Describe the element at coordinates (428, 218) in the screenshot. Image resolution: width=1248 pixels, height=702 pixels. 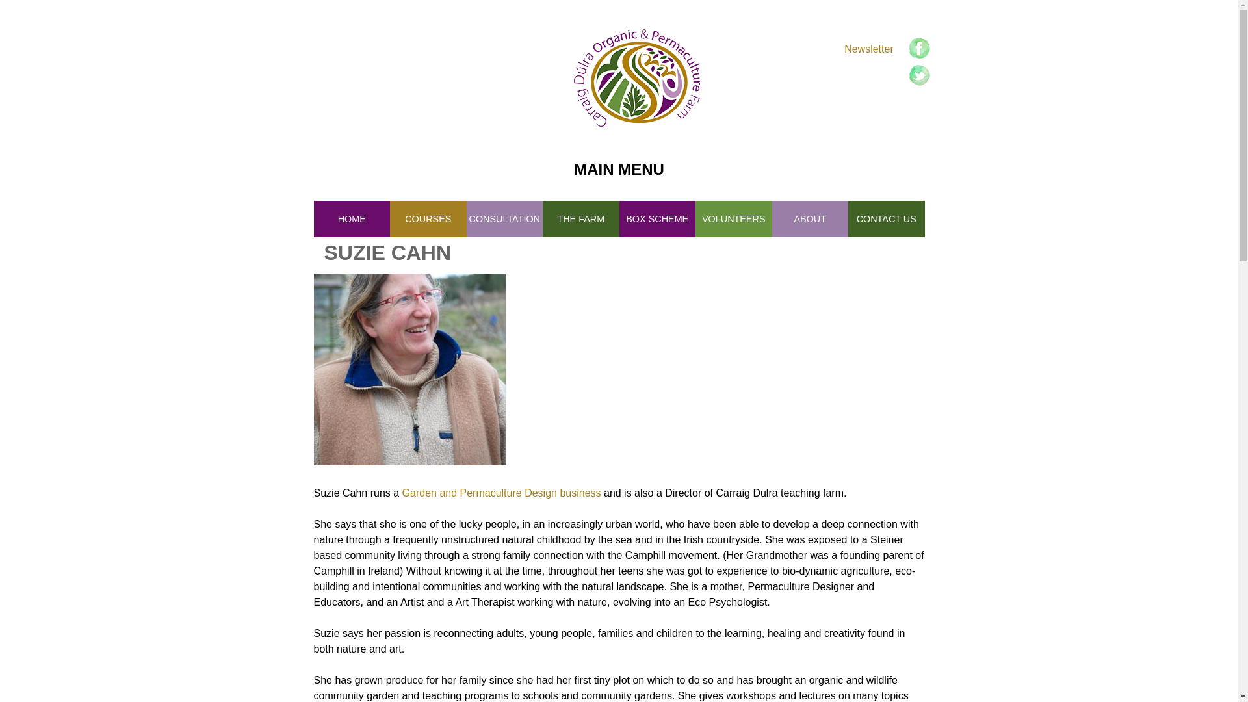
I see `COURSES` at that location.